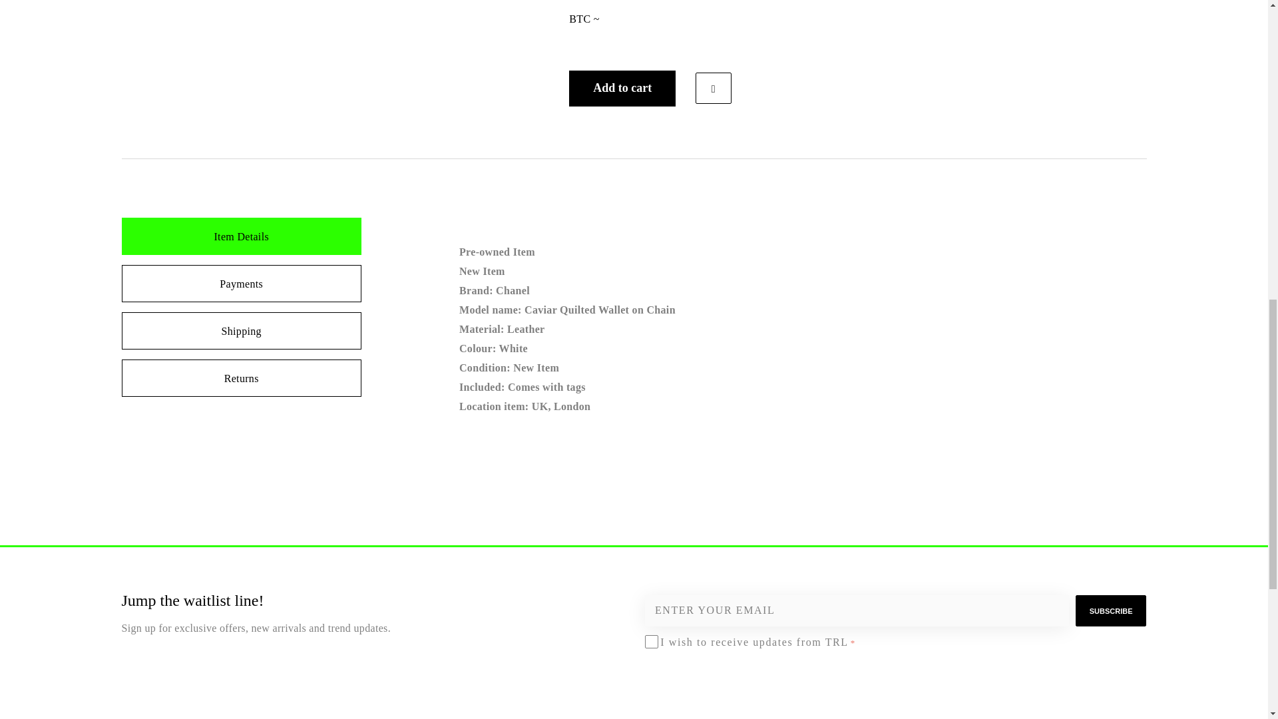 The image size is (1278, 719). Describe the element at coordinates (649, 640) in the screenshot. I see `on` at that location.